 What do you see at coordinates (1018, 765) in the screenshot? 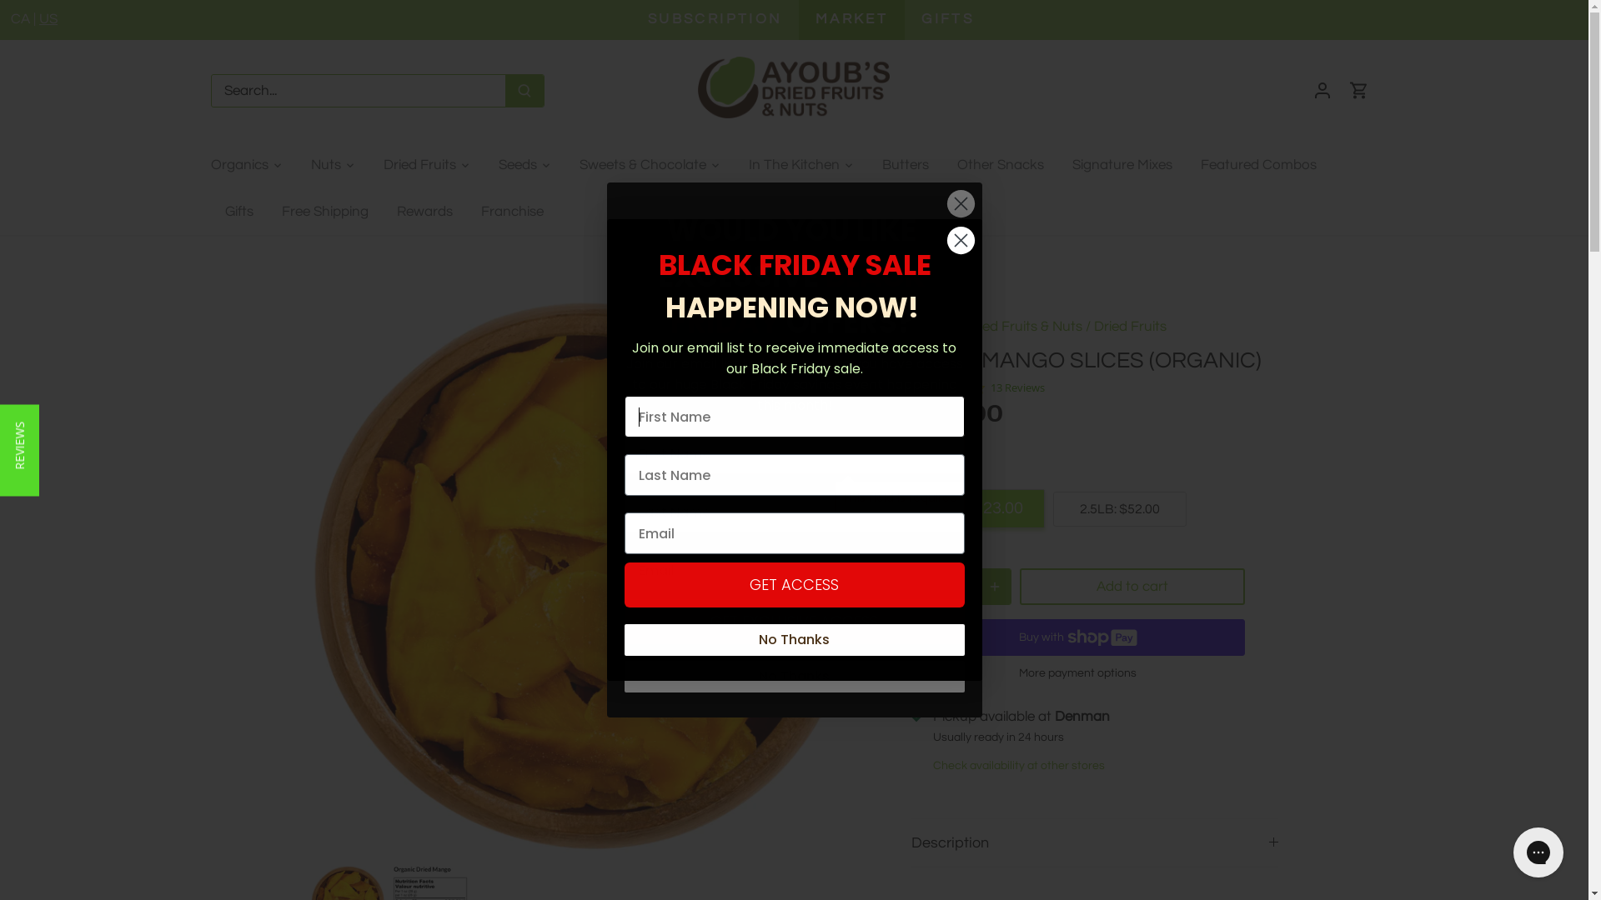
I see `Check availability at other stores` at bounding box center [1018, 765].